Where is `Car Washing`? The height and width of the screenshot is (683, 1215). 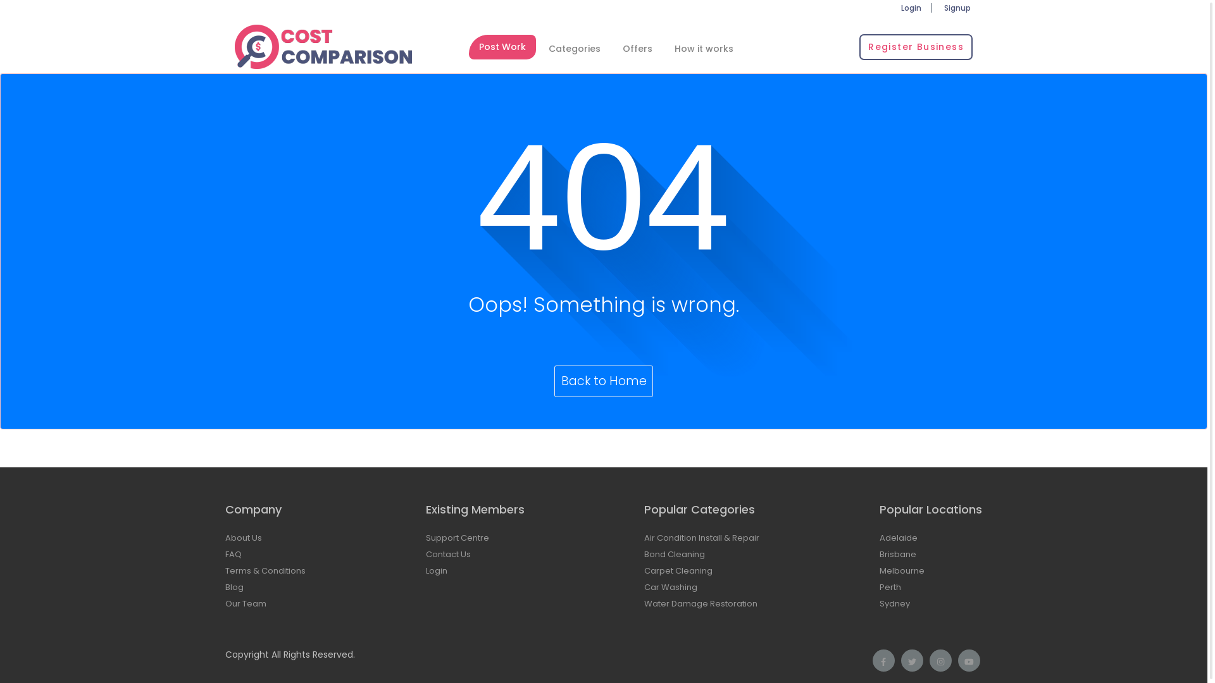 Car Washing is located at coordinates (671, 587).